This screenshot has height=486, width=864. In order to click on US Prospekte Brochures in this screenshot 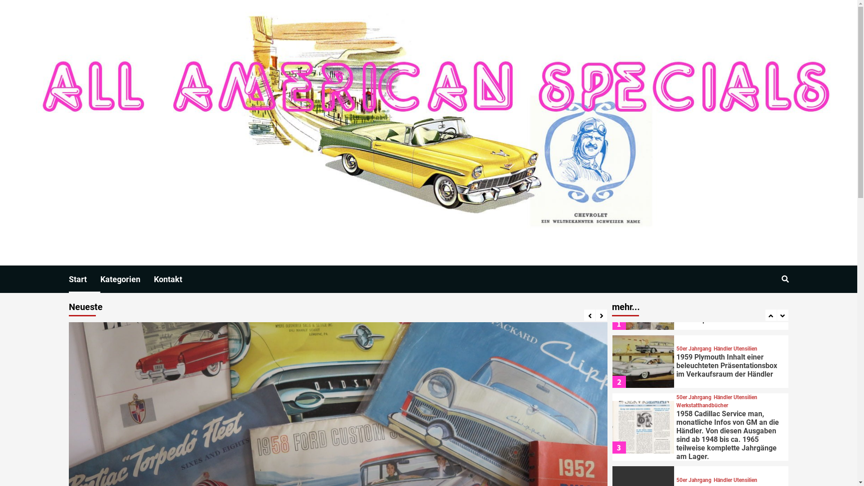, I will do `click(716, 378)`.